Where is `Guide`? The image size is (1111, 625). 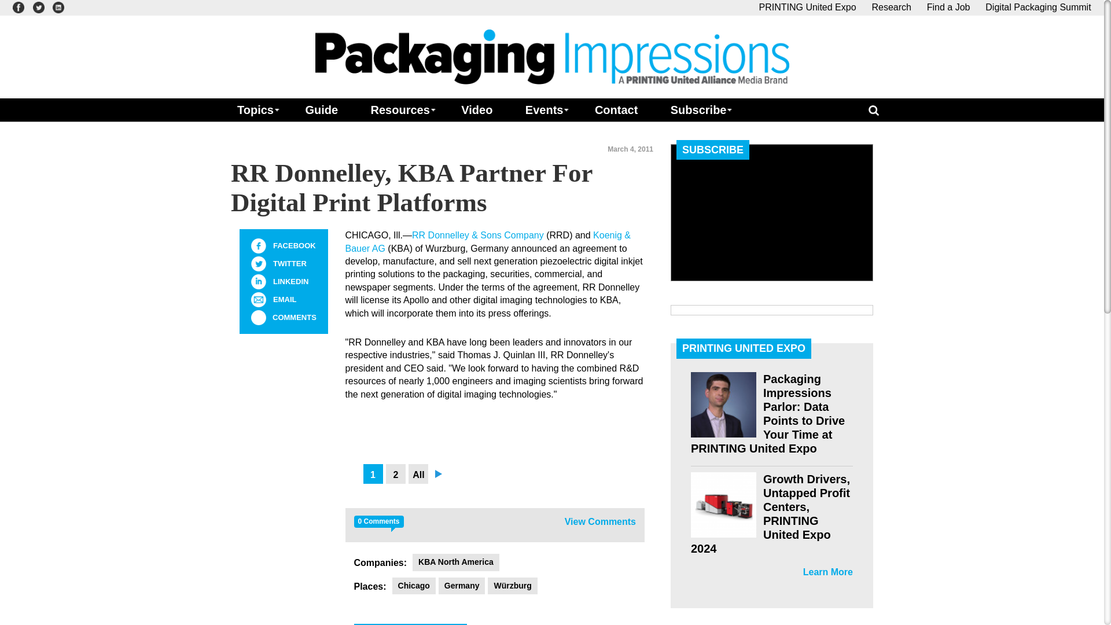 Guide is located at coordinates (321, 109).